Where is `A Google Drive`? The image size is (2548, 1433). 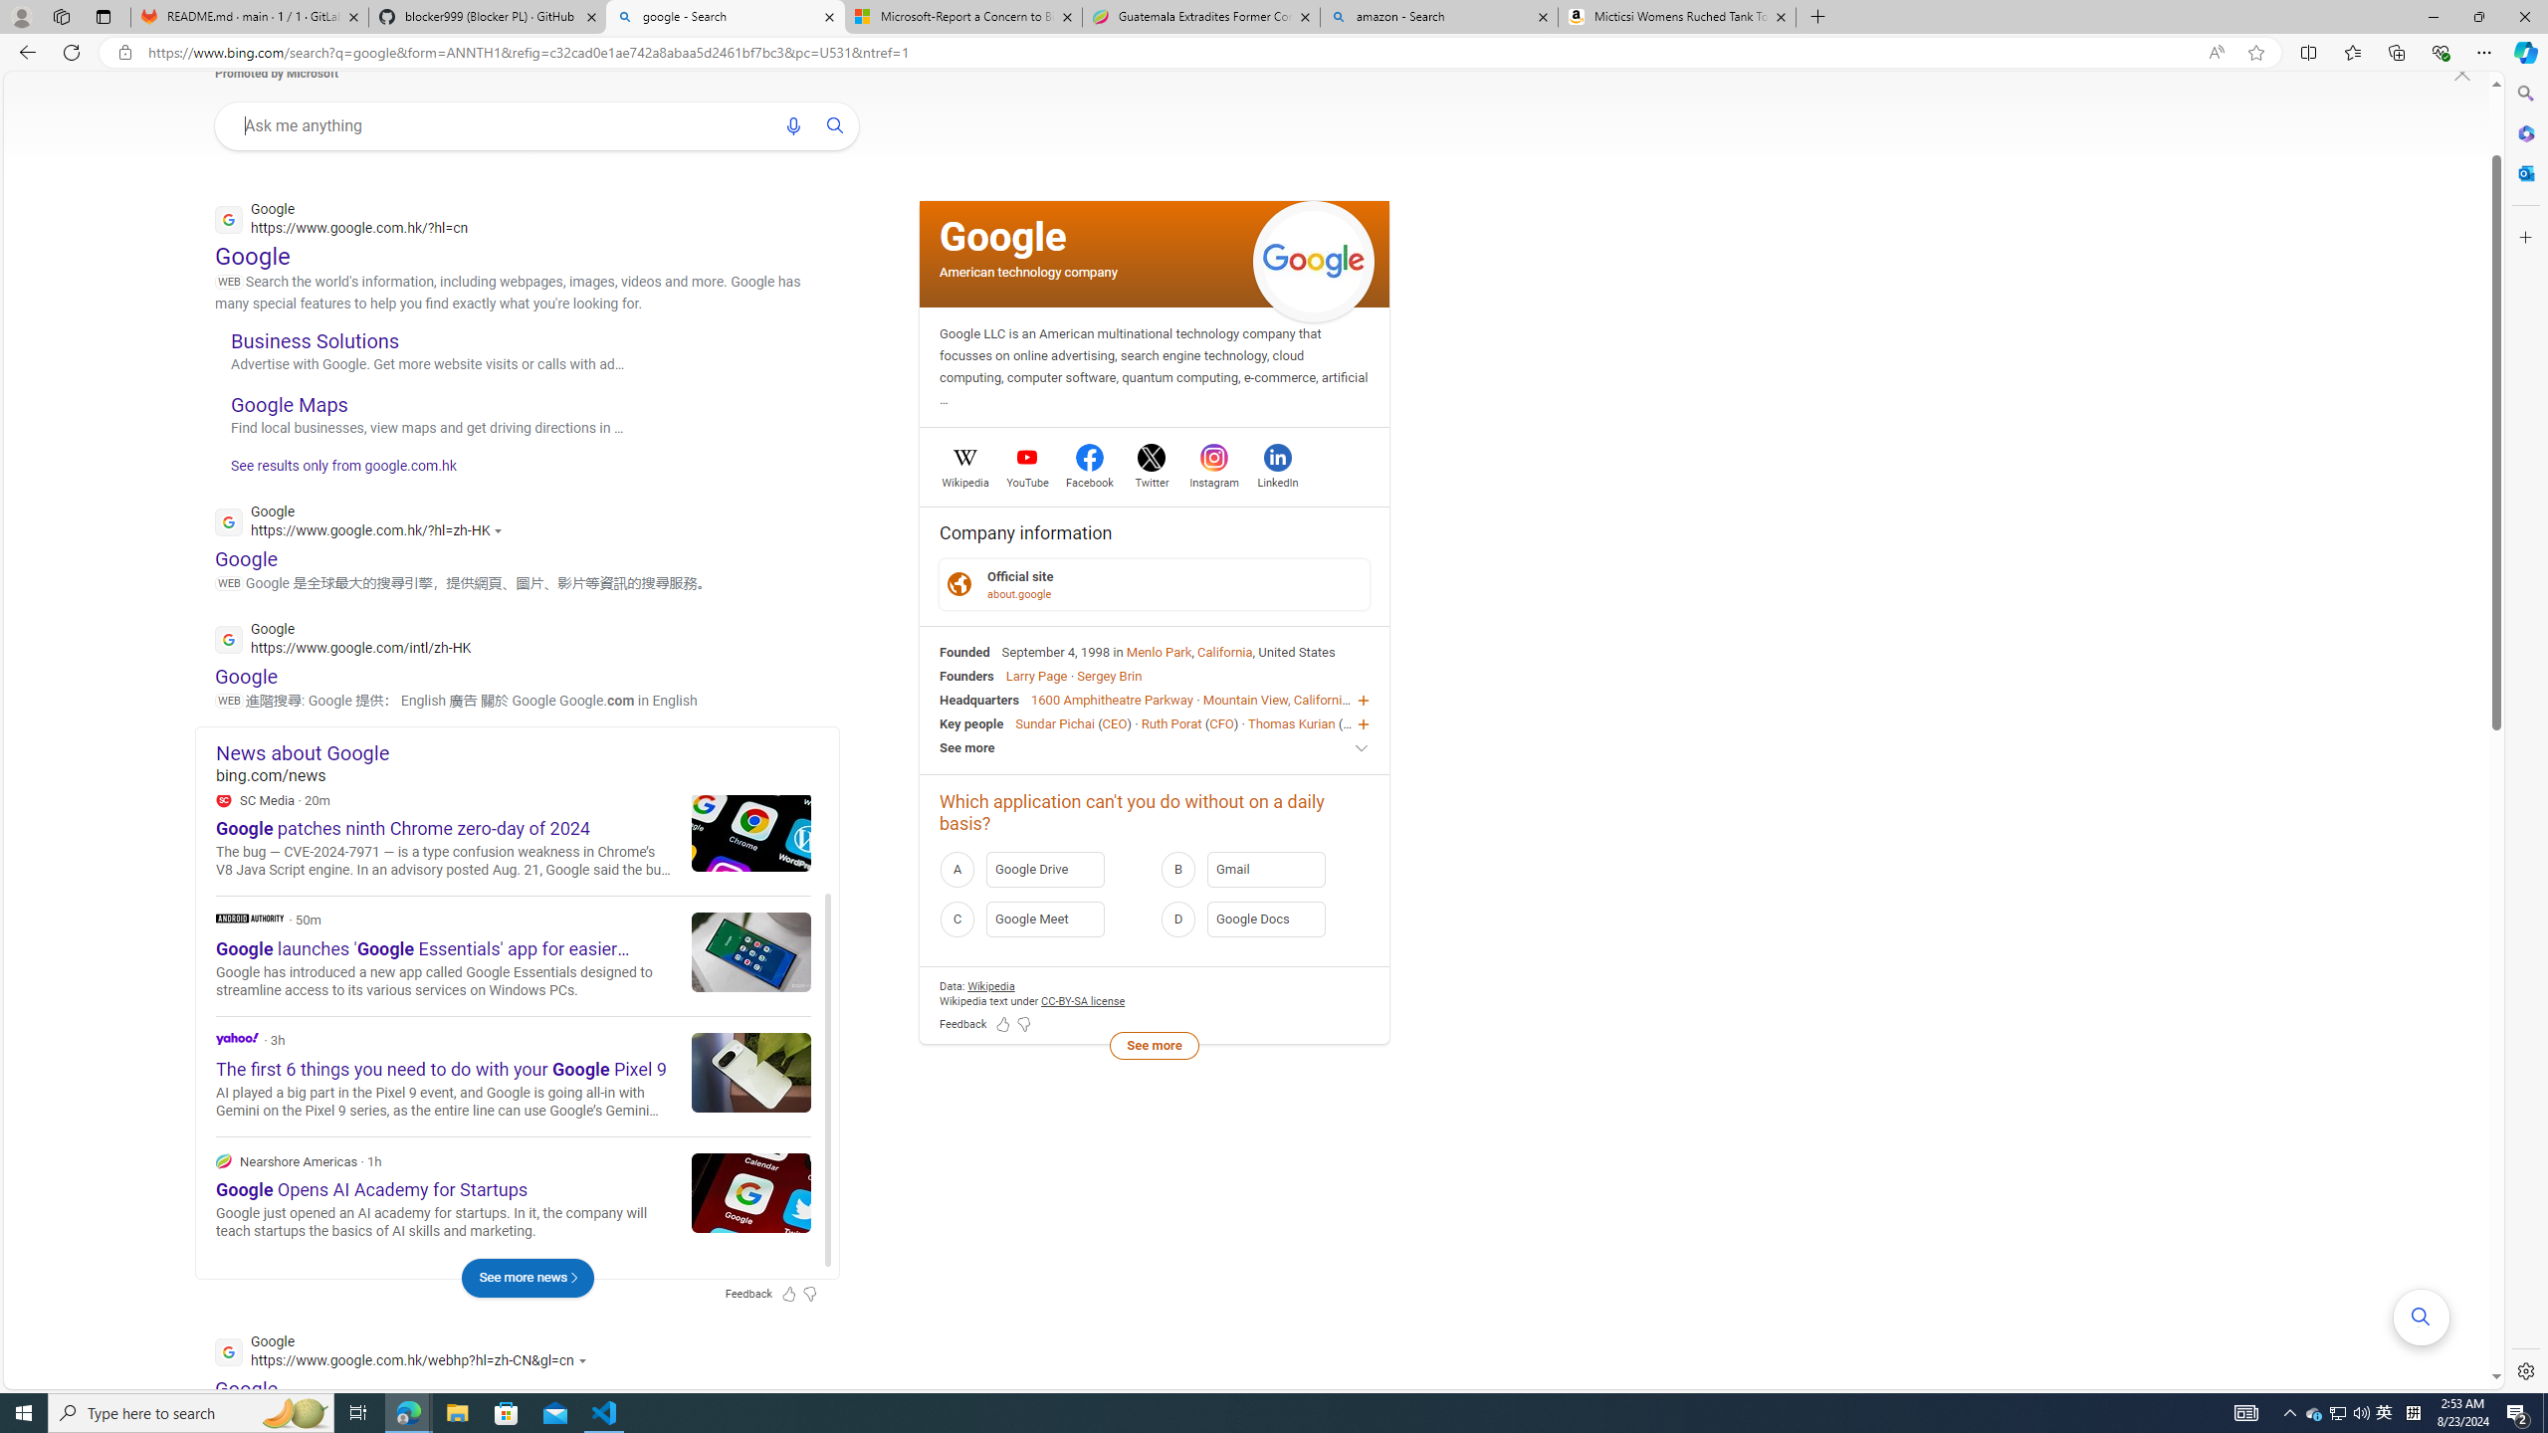 A Google Drive is located at coordinates (1044, 868).